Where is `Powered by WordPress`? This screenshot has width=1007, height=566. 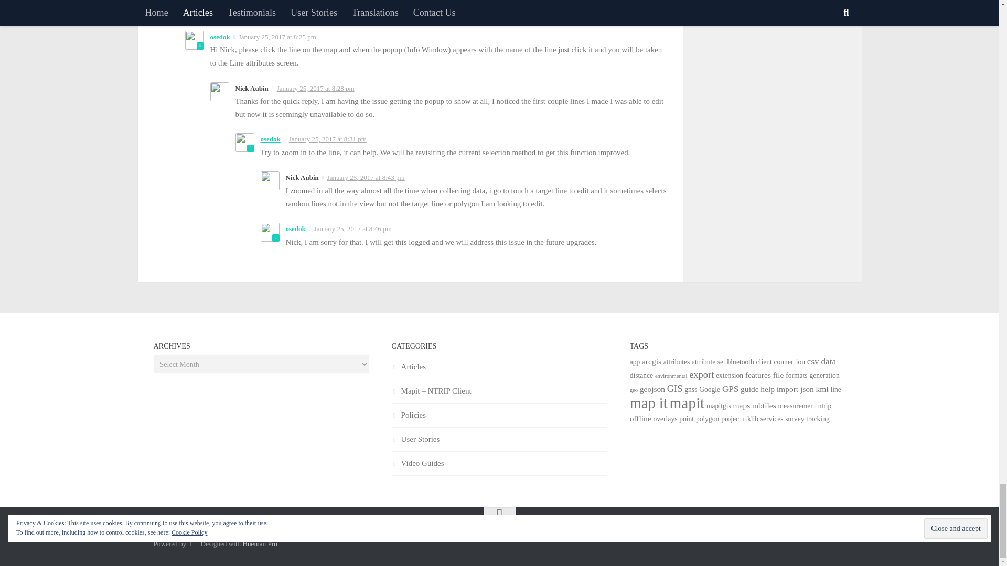
Powered by WordPress is located at coordinates (191, 544).